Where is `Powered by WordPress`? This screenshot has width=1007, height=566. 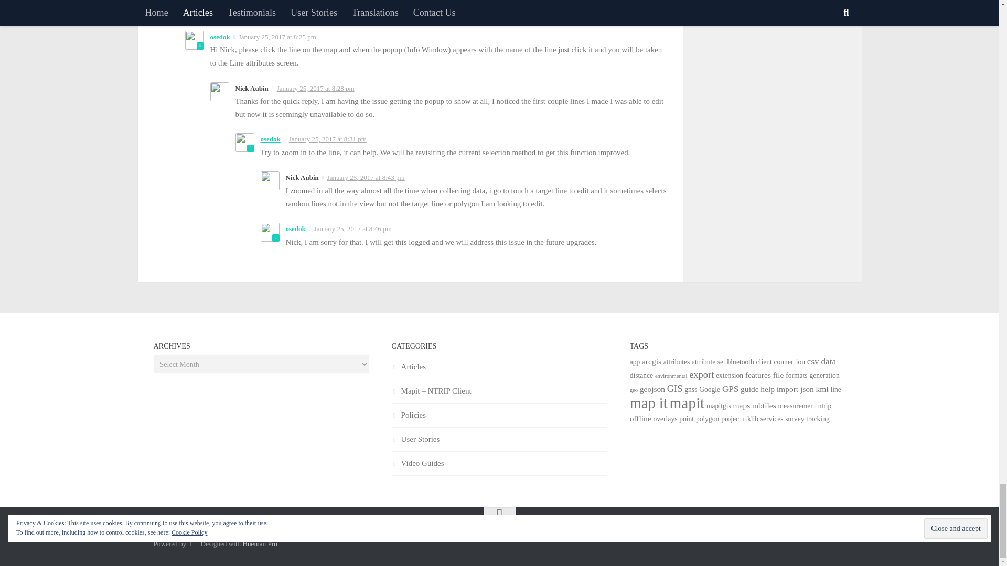
Powered by WordPress is located at coordinates (191, 544).